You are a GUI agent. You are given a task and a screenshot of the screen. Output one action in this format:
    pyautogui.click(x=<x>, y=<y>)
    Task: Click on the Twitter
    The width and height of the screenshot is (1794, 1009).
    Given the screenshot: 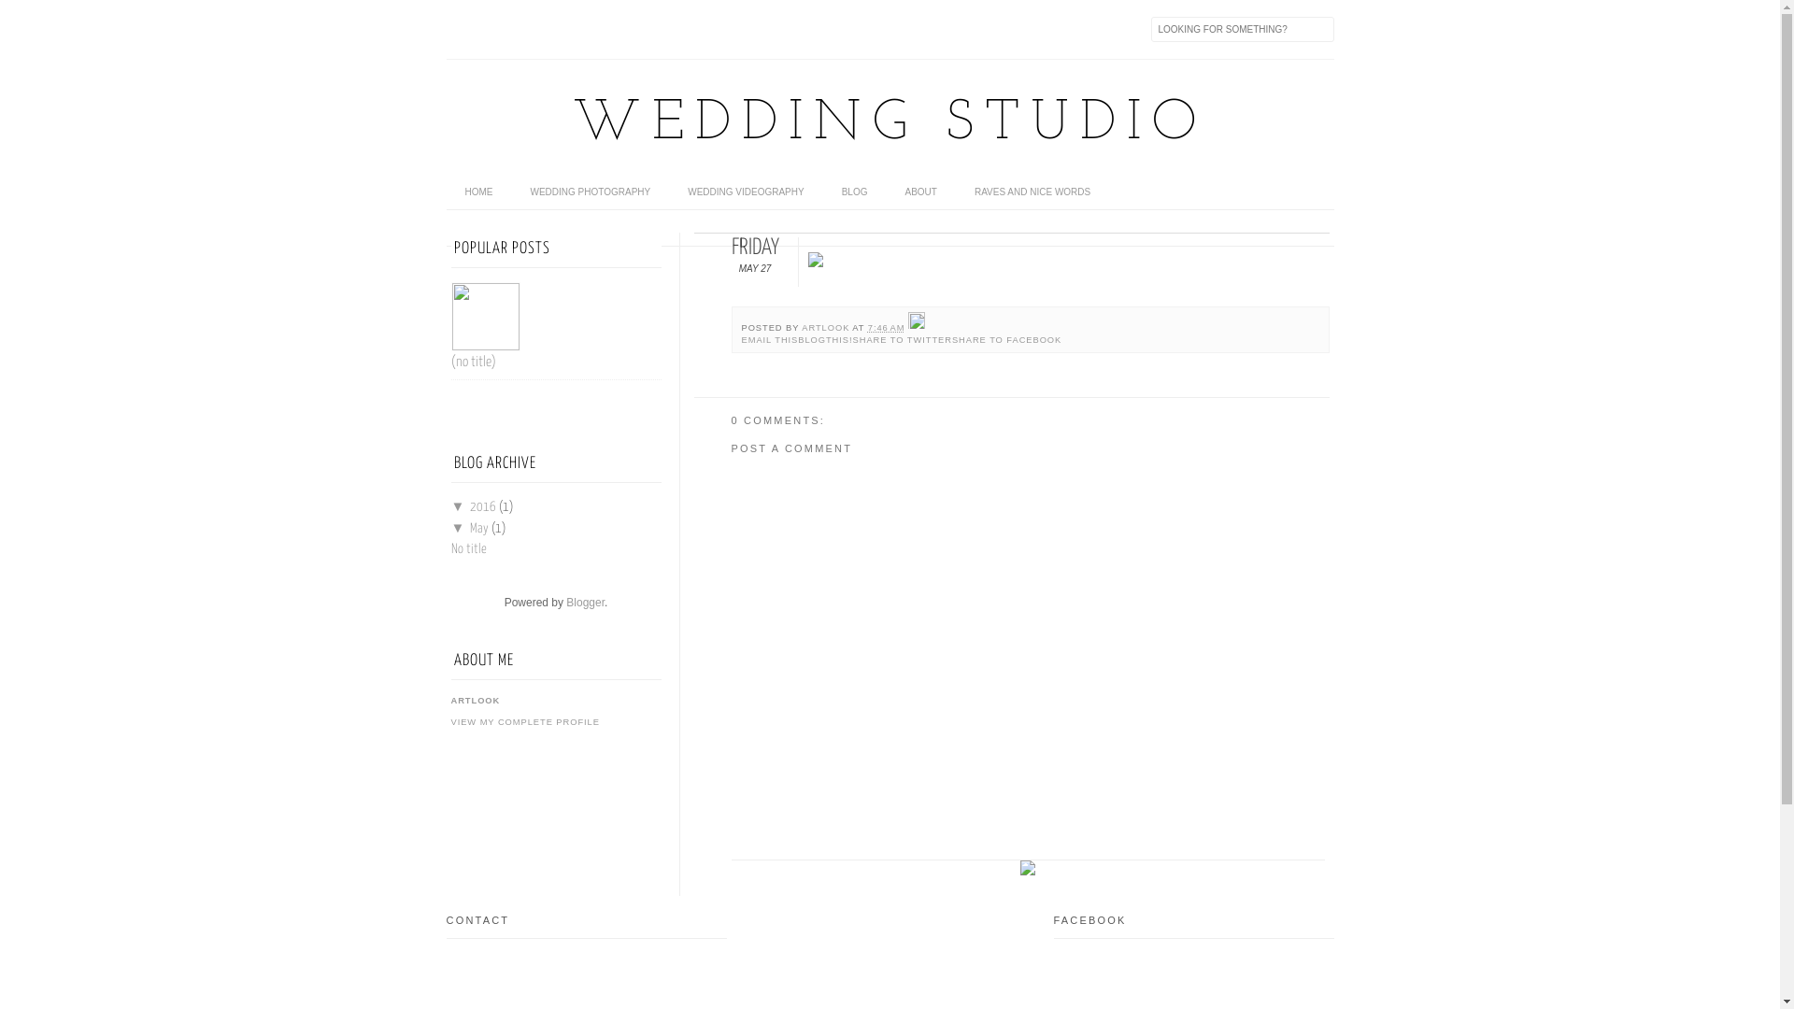 What is the action you would take?
    pyautogui.click(x=540, y=29)
    